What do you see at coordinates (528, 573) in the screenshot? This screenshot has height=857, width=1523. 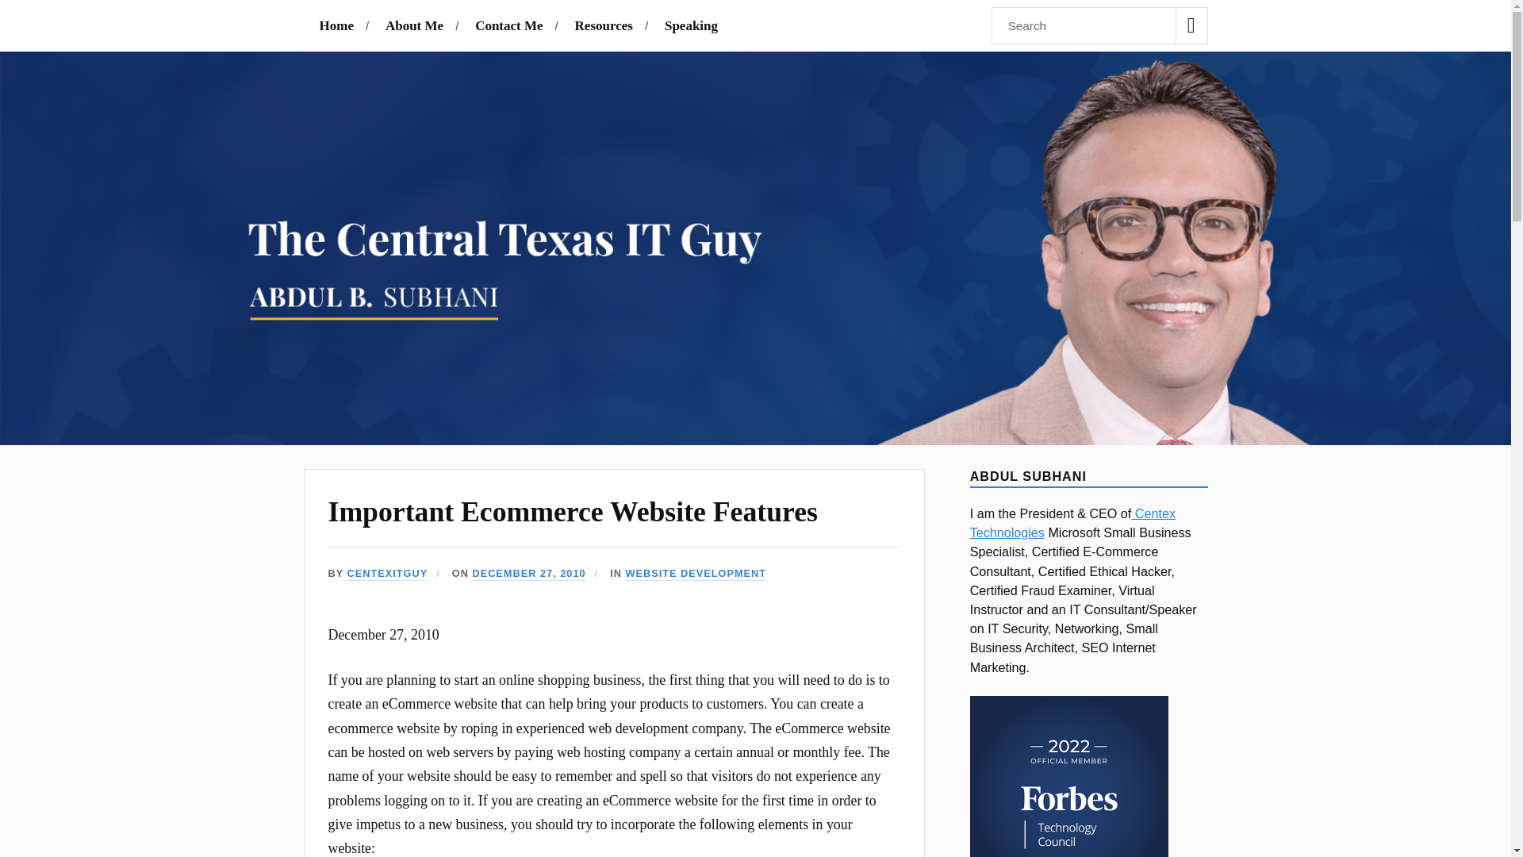 I see `DECEMBER 27, 2010` at bounding box center [528, 573].